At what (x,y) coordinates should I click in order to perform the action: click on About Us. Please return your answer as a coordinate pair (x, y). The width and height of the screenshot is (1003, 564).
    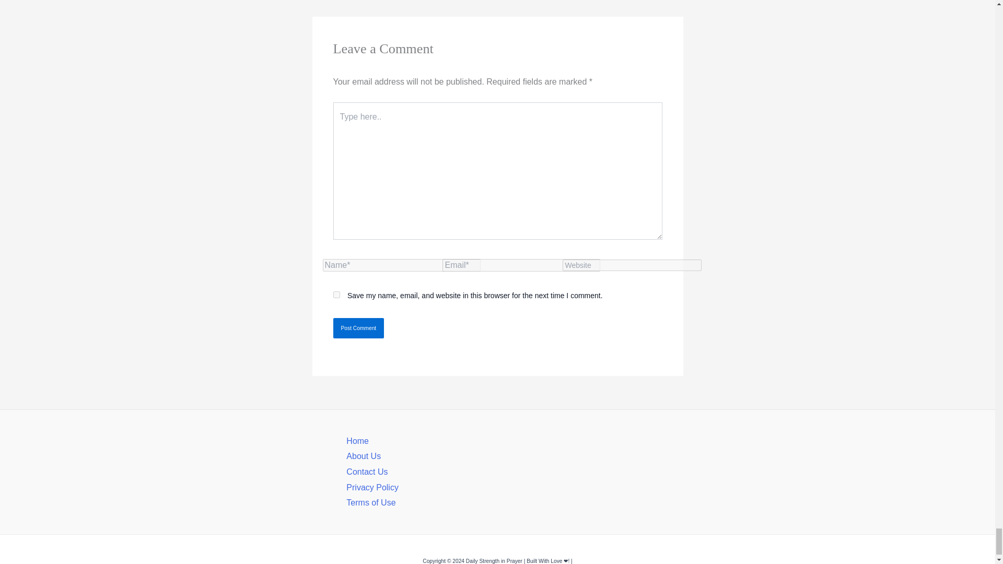
    Looking at the image, I should click on (364, 456).